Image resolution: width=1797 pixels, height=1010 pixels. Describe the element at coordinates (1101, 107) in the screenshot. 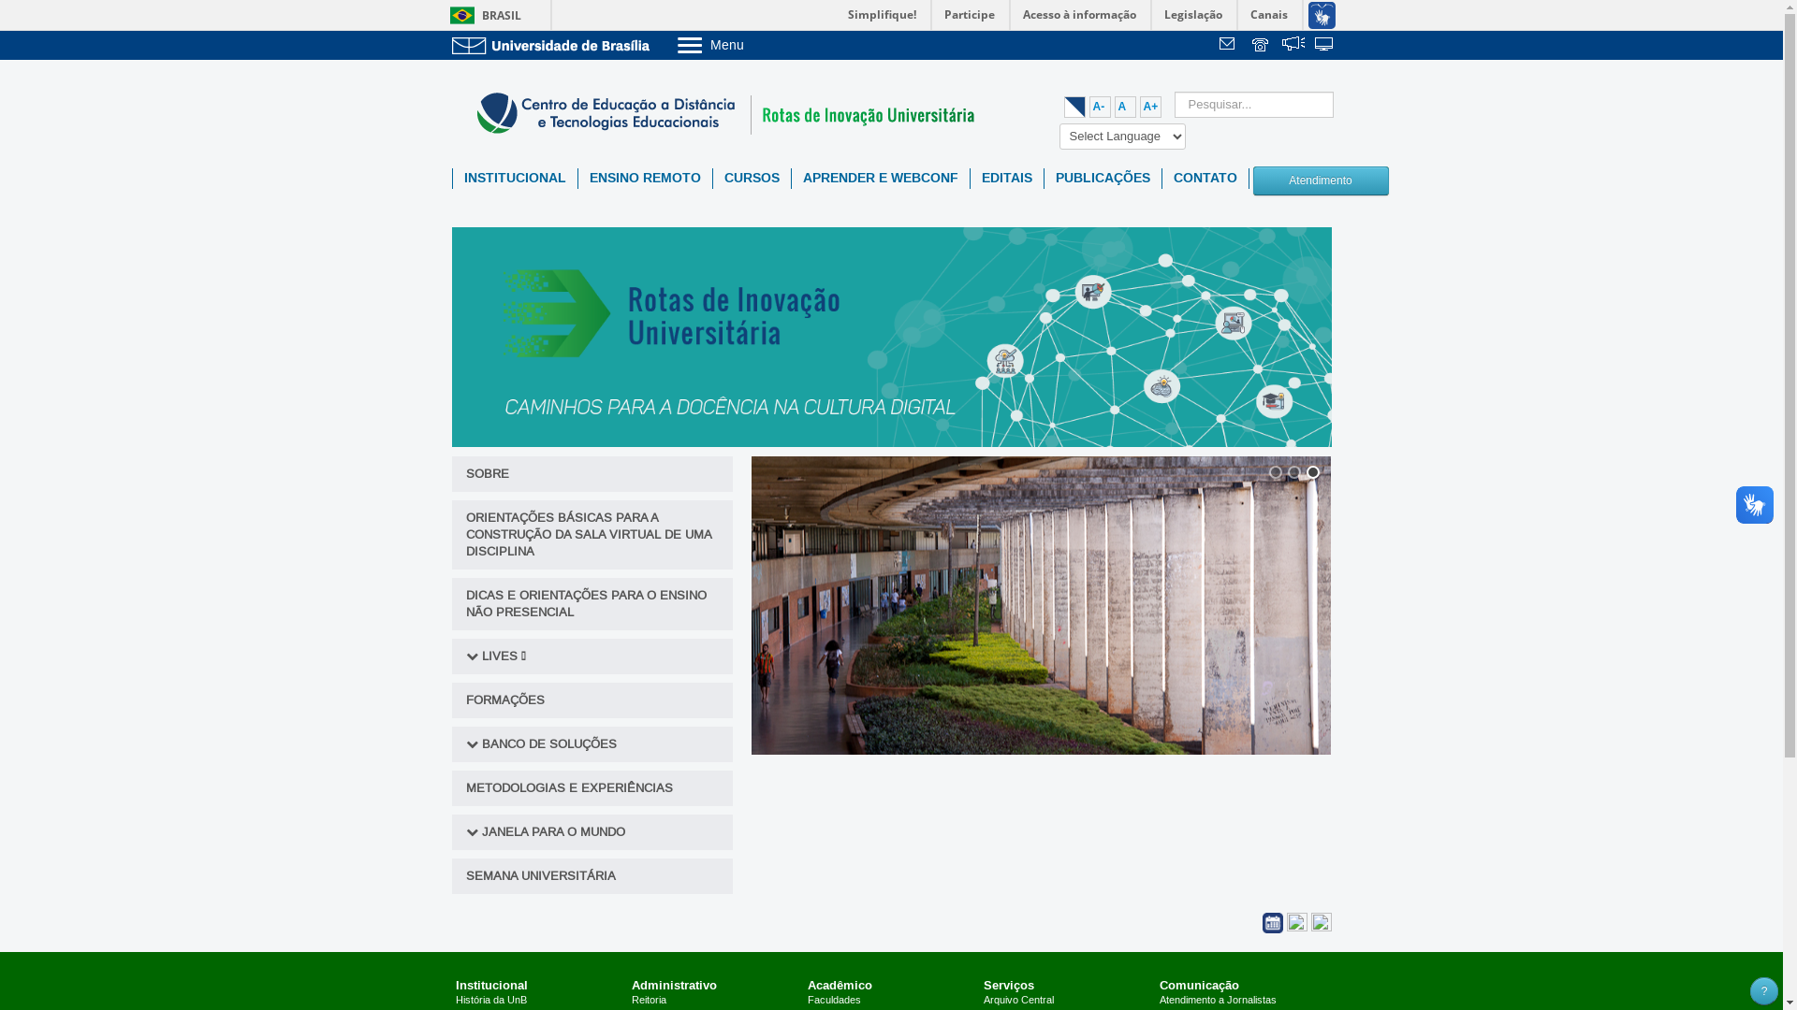

I see `A-` at that location.